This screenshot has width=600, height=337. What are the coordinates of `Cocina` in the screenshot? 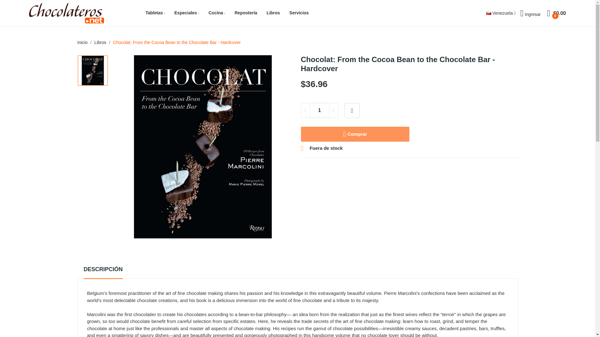 It's located at (217, 13).